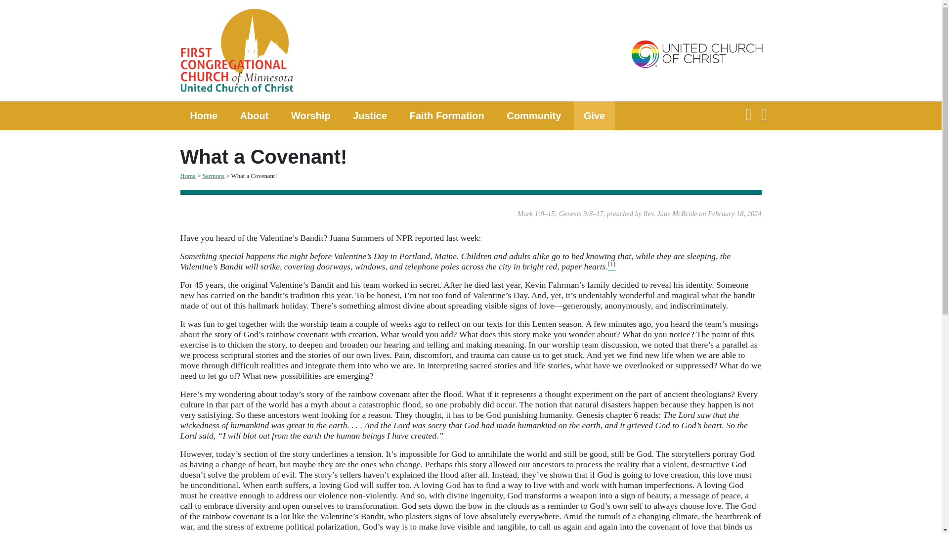  What do you see at coordinates (594, 116) in the screenshot?
I see `Give` at bounding box center [594, 116].